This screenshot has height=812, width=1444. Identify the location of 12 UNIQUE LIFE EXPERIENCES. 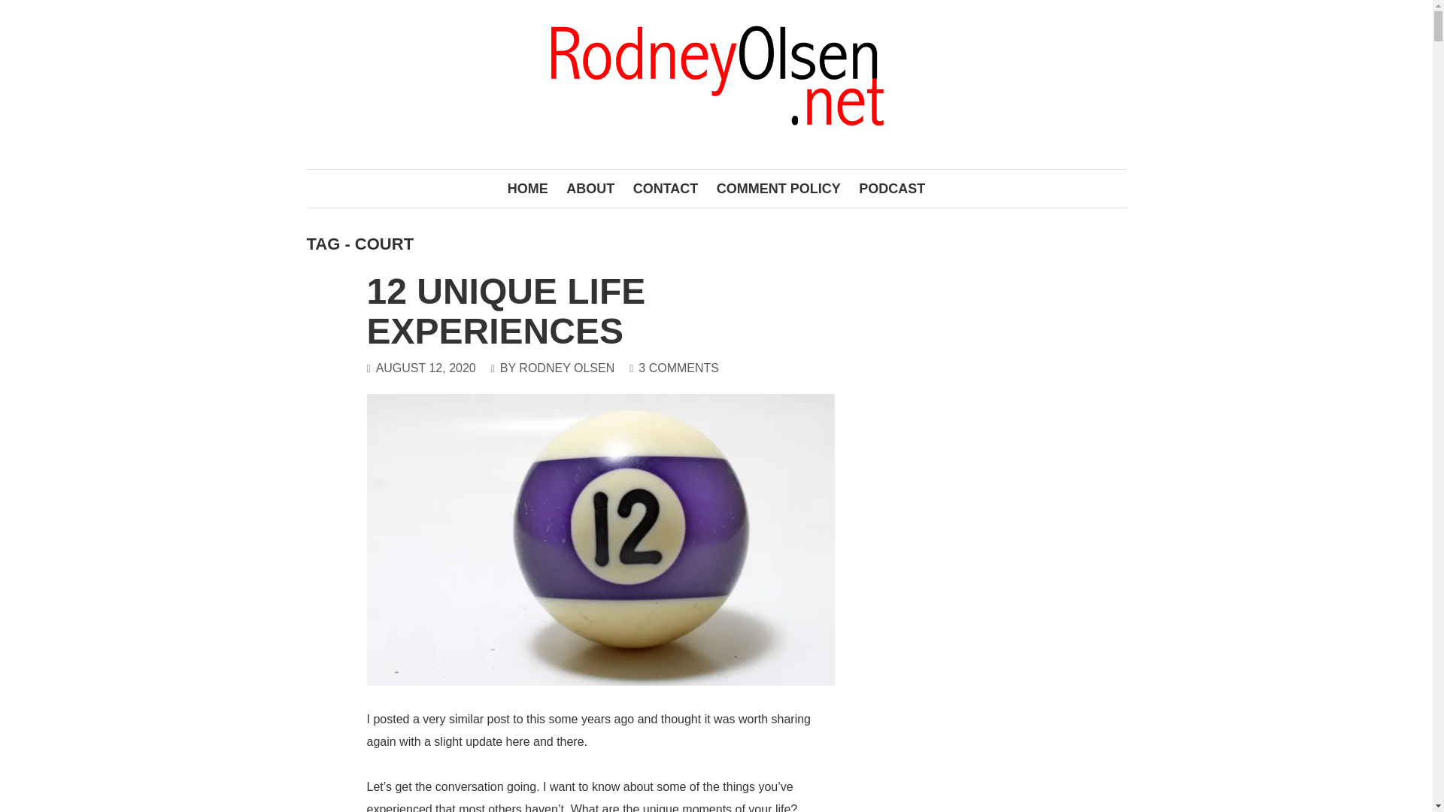
(505, 311).